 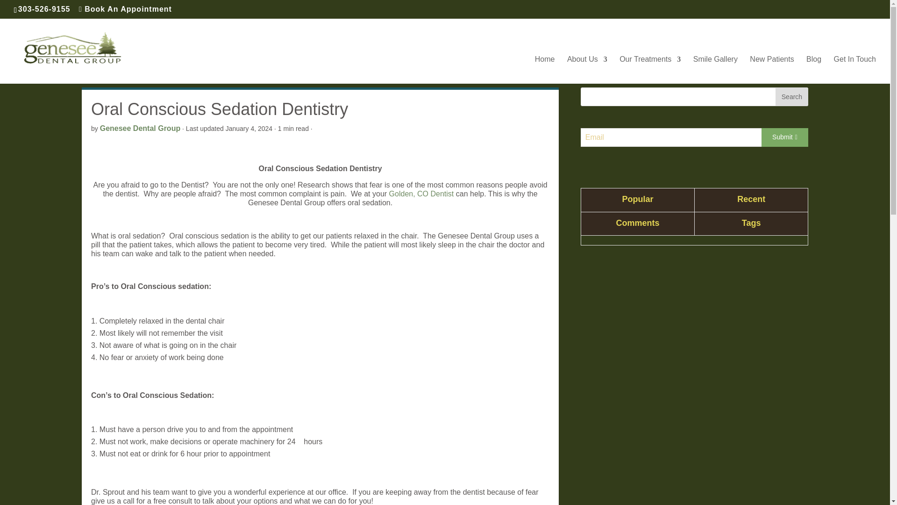 I want to click on Golden, CO Dentist, so click(x=421, y=194).